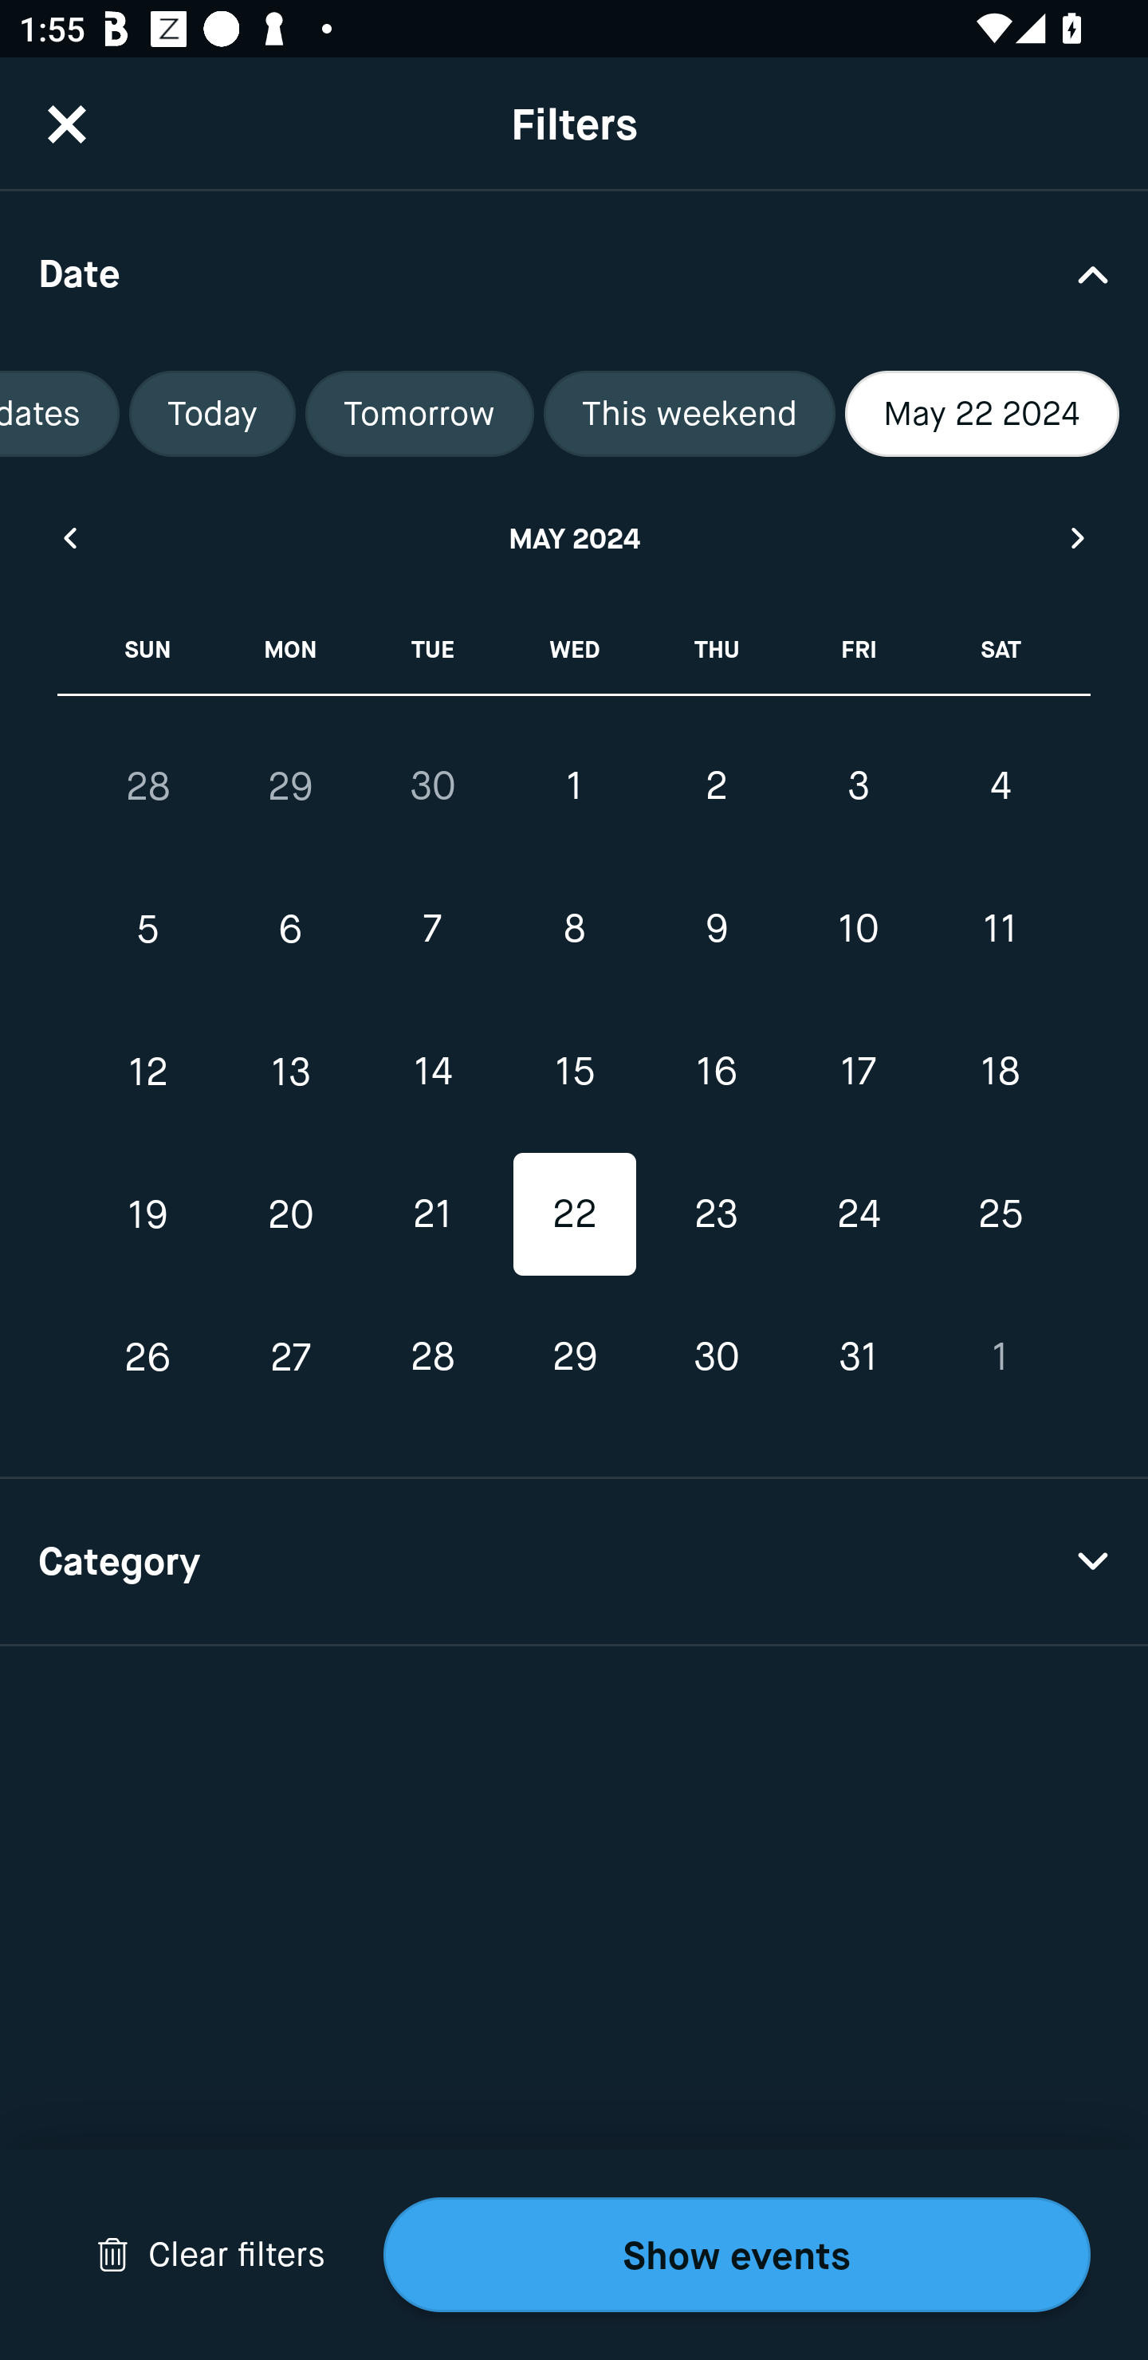 This screenshot has width=1148, height=2360. What do you see at coordinates (1000, 1072) in the screenshot?
I see `18` at bounding box center [1000, 1072].